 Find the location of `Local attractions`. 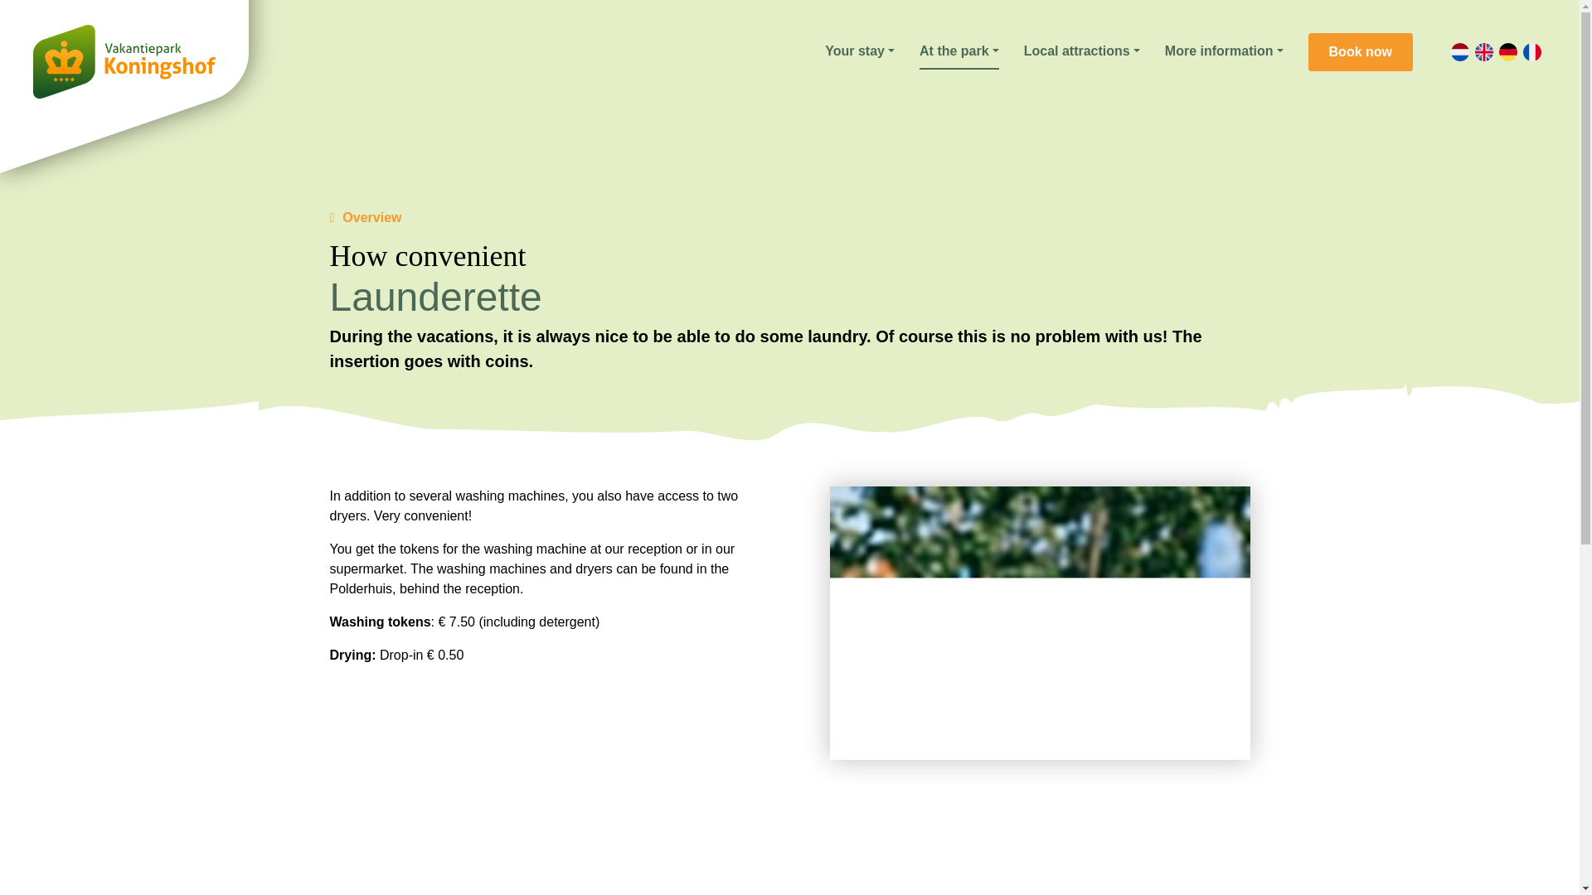

Local attractions is located at coordinates (1081, 52).